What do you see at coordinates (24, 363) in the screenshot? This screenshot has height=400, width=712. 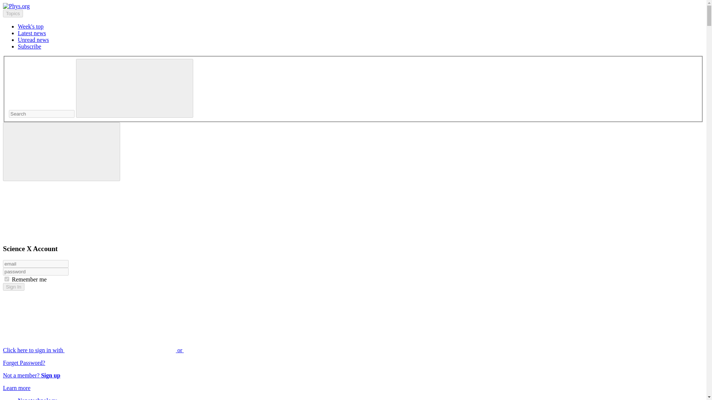 I see `Forget Password?` at bounding box center [24, 363].